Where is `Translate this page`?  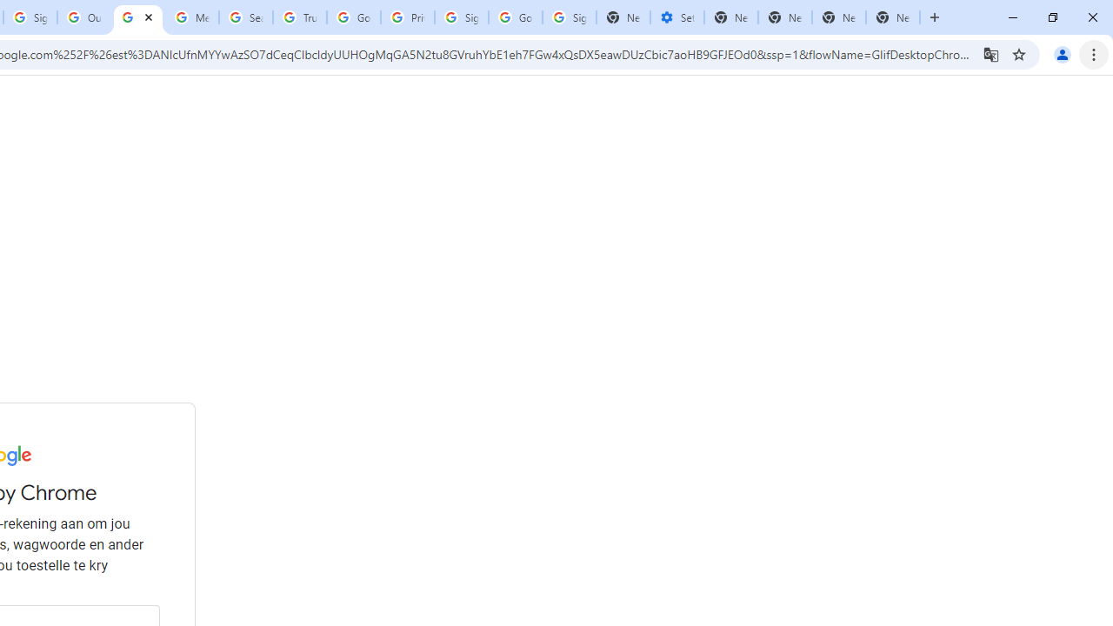
Translate this page is located at coordinates (991, 54).